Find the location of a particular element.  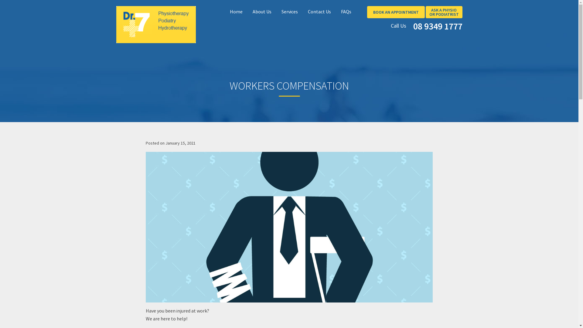

Services is located at coordinates (290, 12).